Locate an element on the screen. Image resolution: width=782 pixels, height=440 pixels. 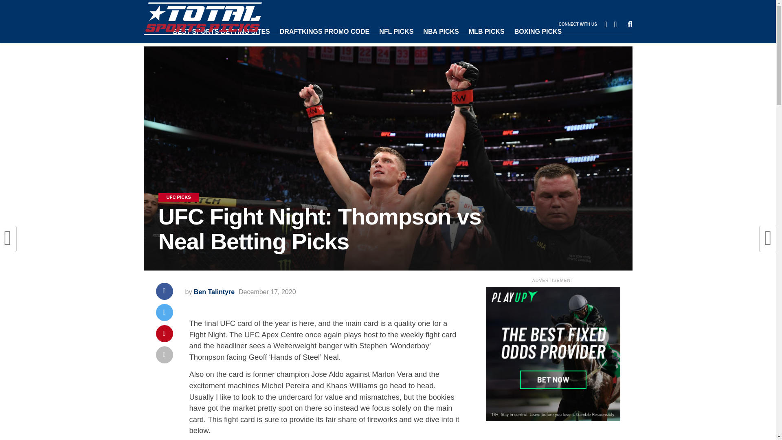
BOXING PICKS is located at coordinates (538, 32).